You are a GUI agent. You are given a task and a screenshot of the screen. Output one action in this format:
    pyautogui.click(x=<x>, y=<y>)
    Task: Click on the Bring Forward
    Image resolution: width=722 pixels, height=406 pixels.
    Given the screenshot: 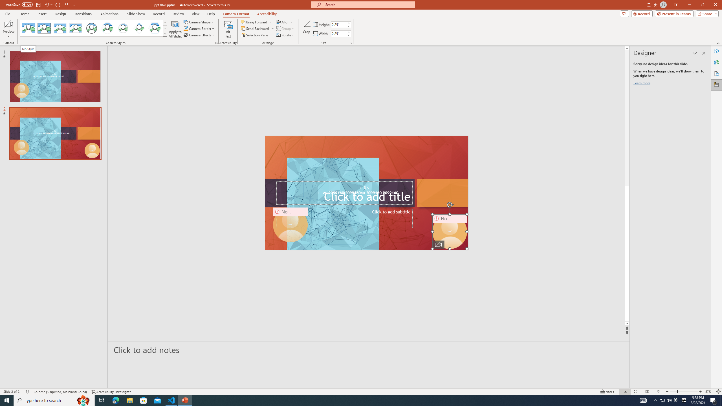 What is the action you would take?
    pyautogui.click(x=257, y=22)
    